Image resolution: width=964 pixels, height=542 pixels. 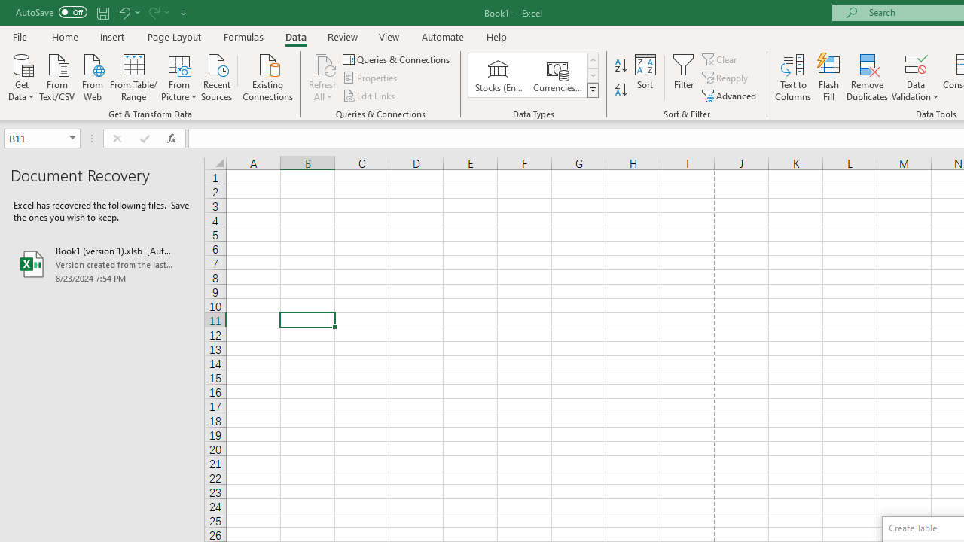 I want to click on Clear, so click(x=721, y=59).